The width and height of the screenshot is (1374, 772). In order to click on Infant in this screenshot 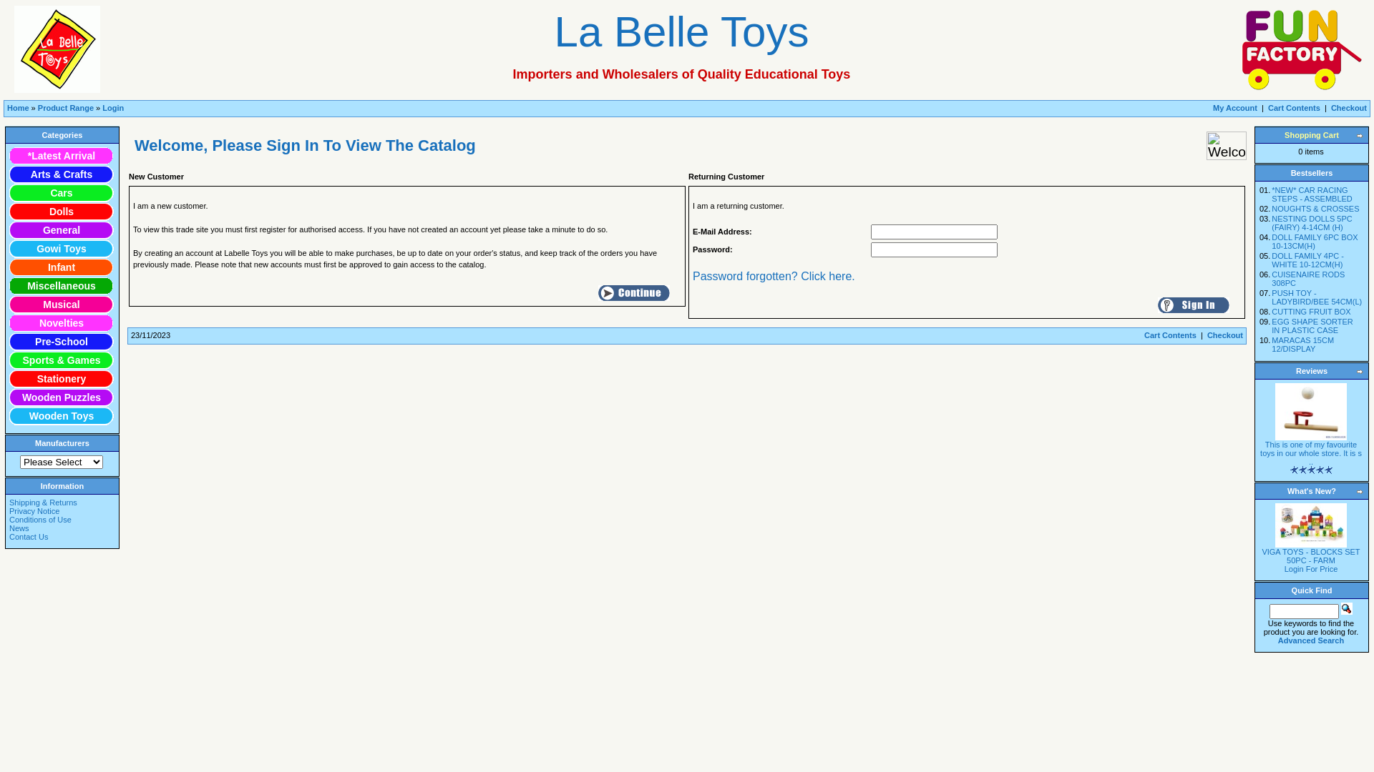, I will do `click(62, 267)`.